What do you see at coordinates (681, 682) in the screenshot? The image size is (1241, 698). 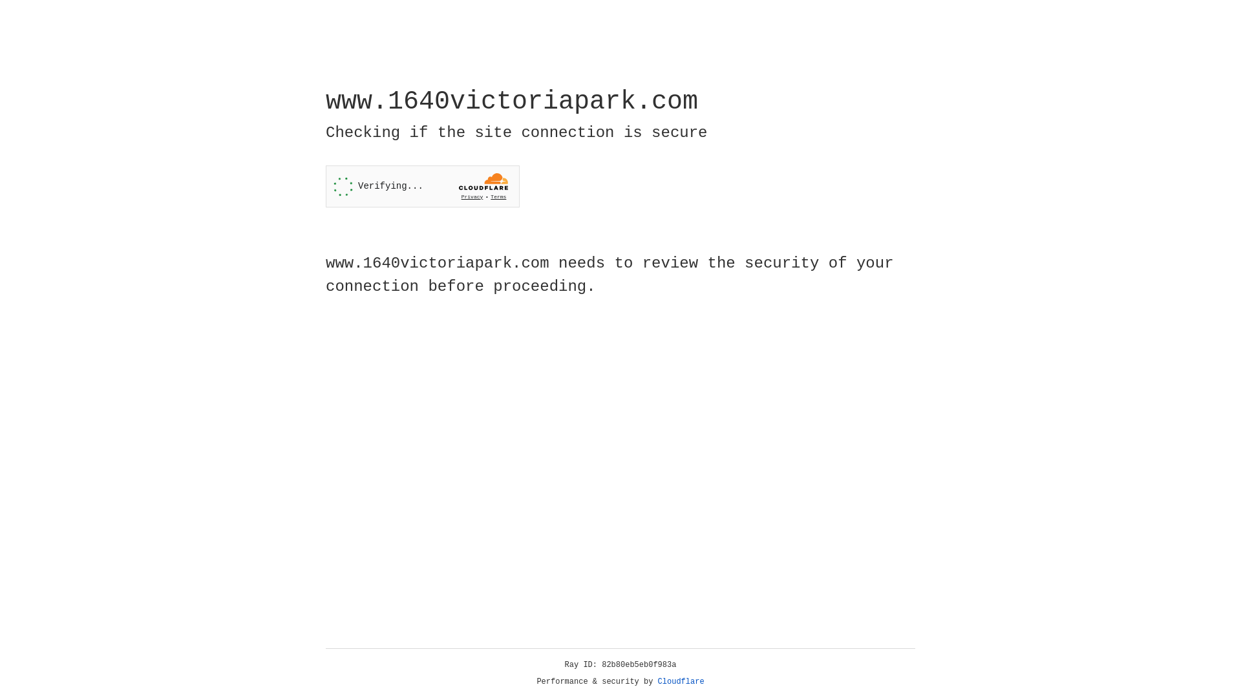 I see `Cloudflare` at bounding box center [681, 682].